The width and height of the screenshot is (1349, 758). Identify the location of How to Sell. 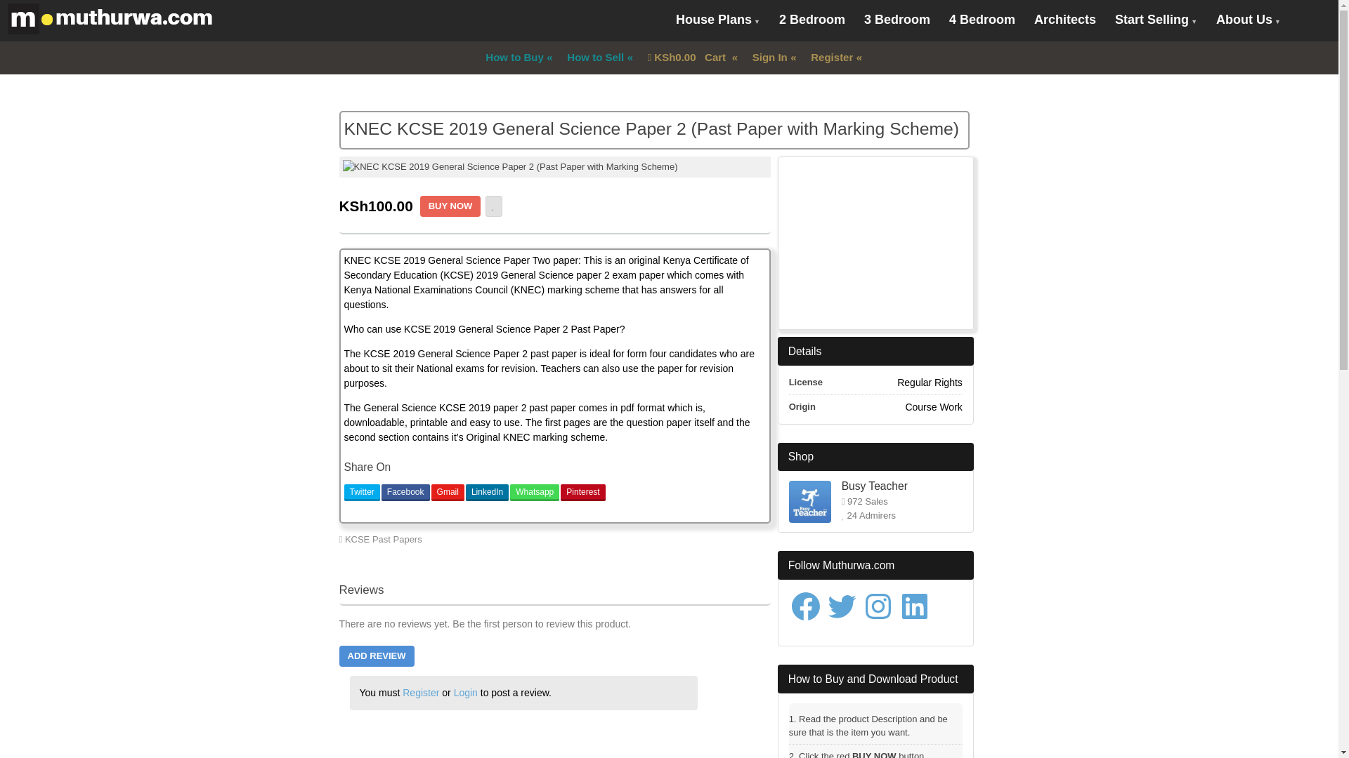
(594, 58).